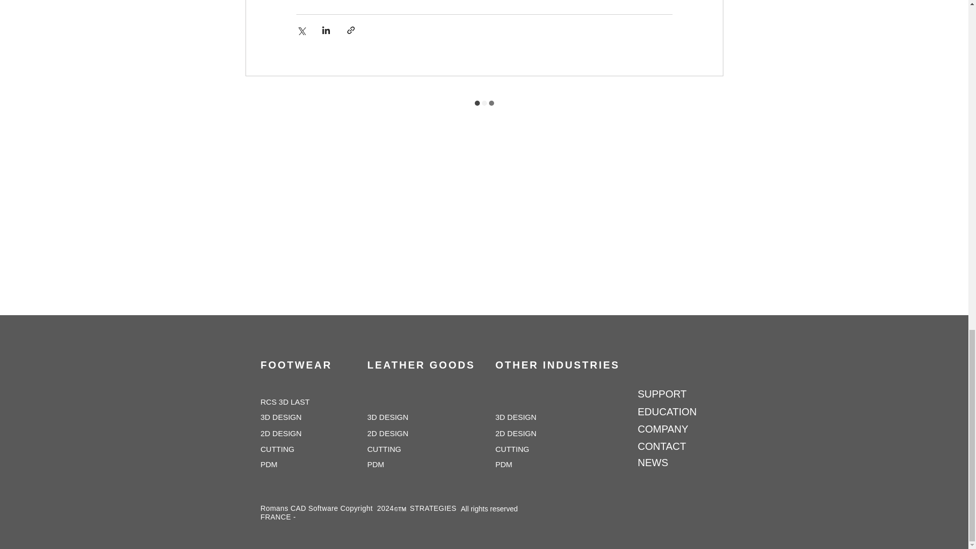 This screenshot has height=549, width=976. What do you see at coordinates (531, 448) in the screenshot?
I see `CUTTING` at bounding box center [531, 448].